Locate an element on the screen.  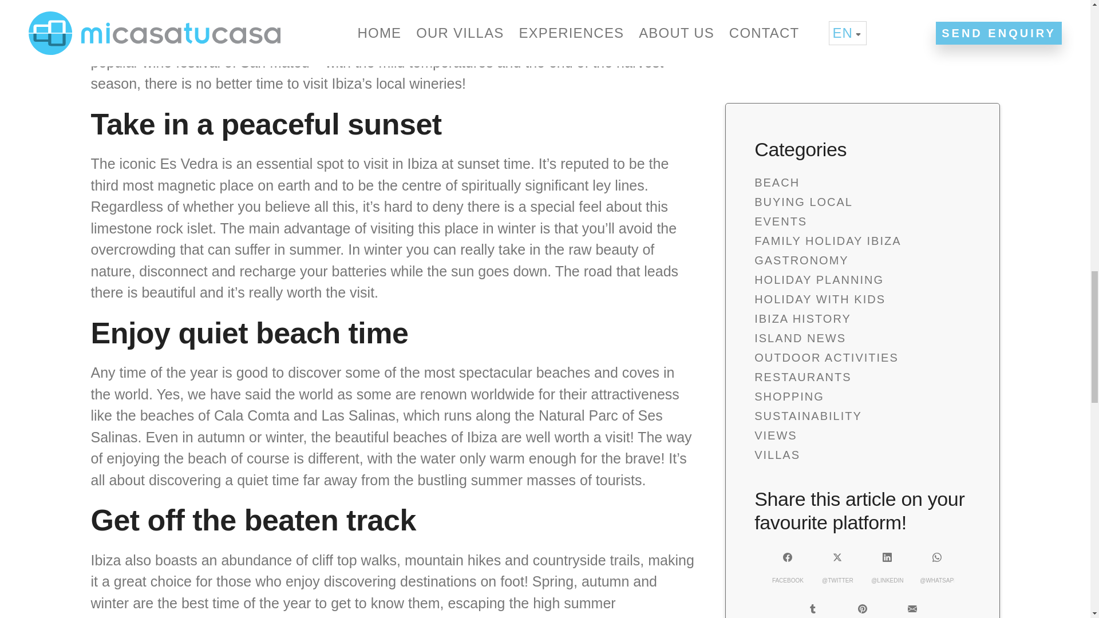
Hiking is located at coordinates (203, 617).